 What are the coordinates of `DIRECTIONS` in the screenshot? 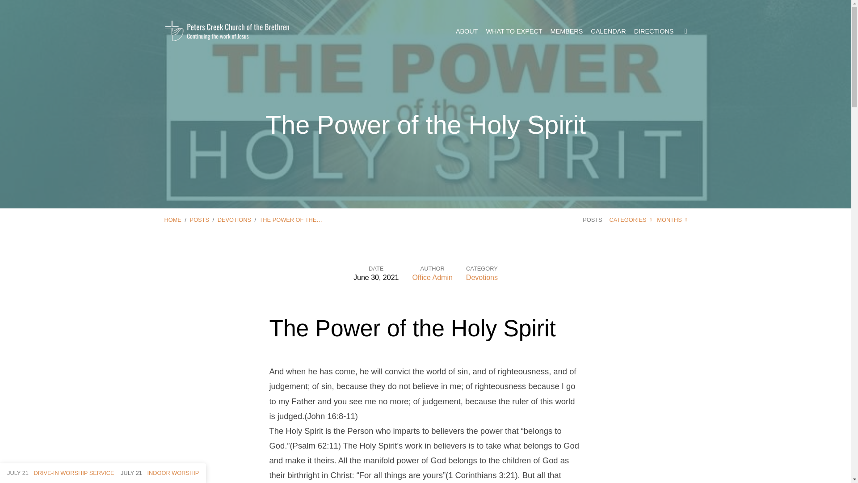 It's located at (653, 31).